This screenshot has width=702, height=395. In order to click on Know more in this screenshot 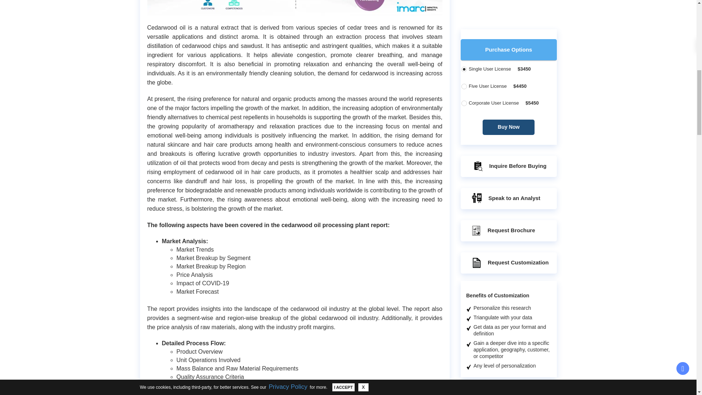, I will do `click(521, 390)`.